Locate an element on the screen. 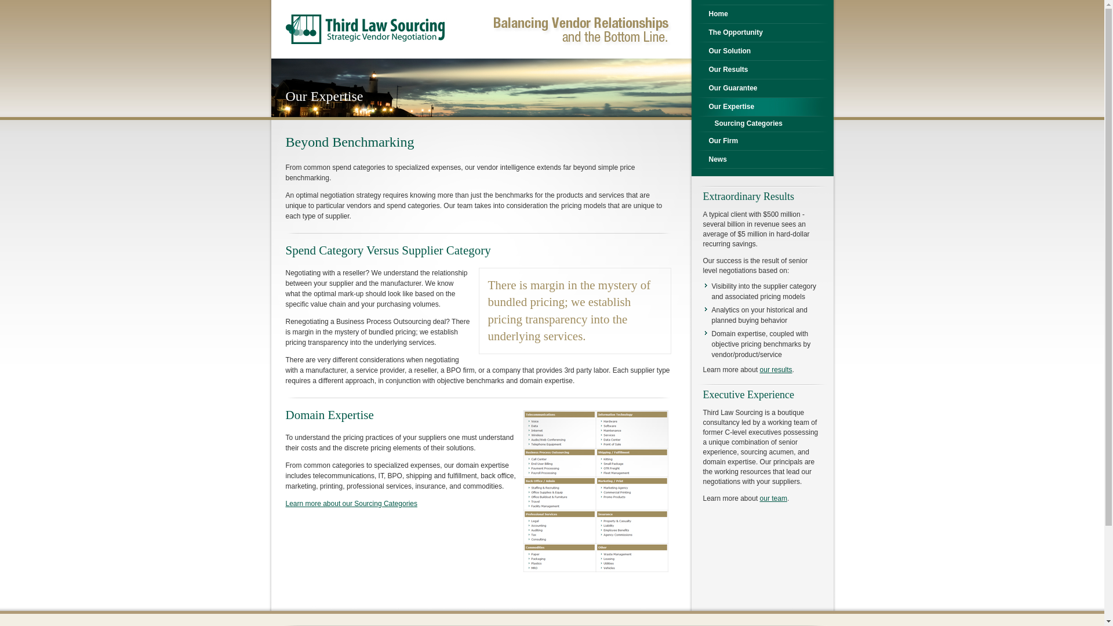 Image resolution: width=1113 pixels, height=626 pixels. Our Guarantee is located at coordinates (762, 88).